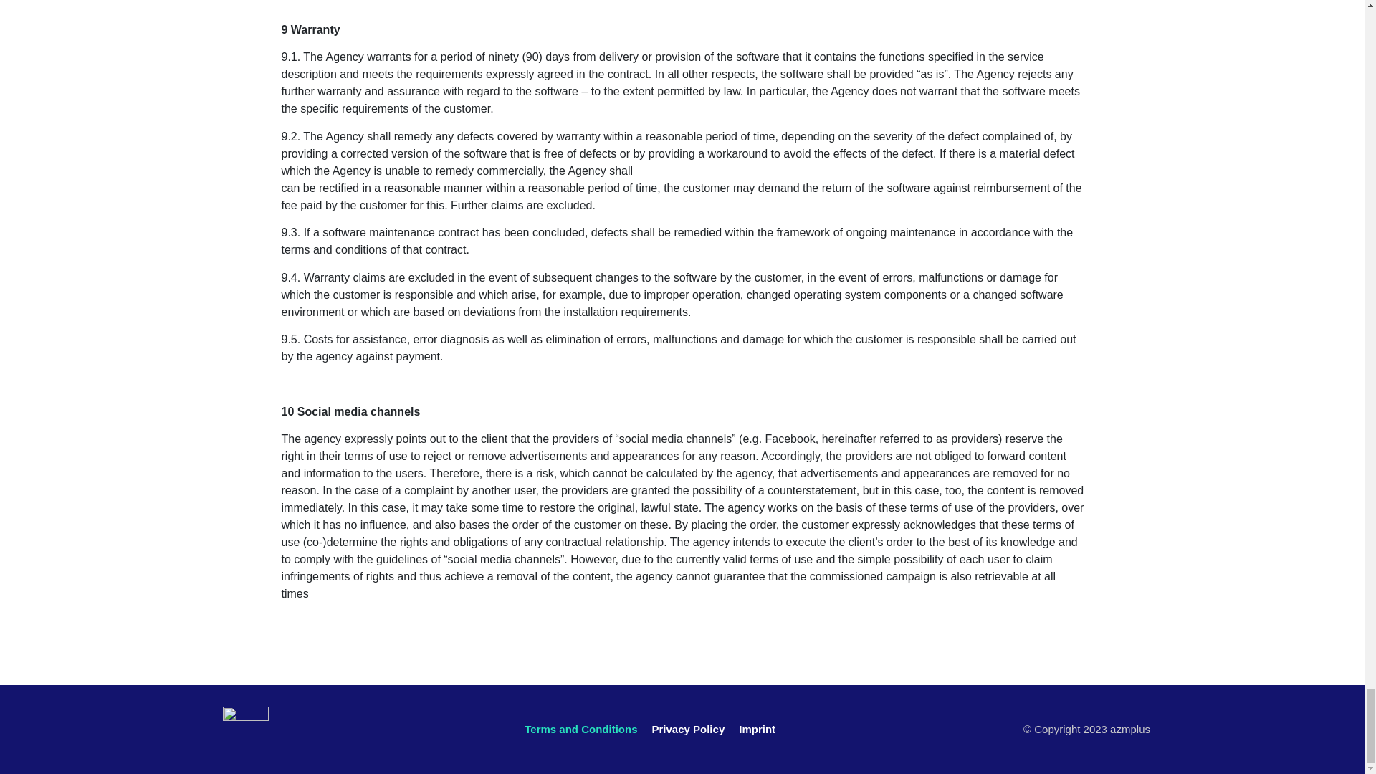 The width and height of the screenshot is (1376, 774). What do you see at coordinates (688, 730) in the screenshot?
I see `Privacy Policy` at bounding box center [688, 730].